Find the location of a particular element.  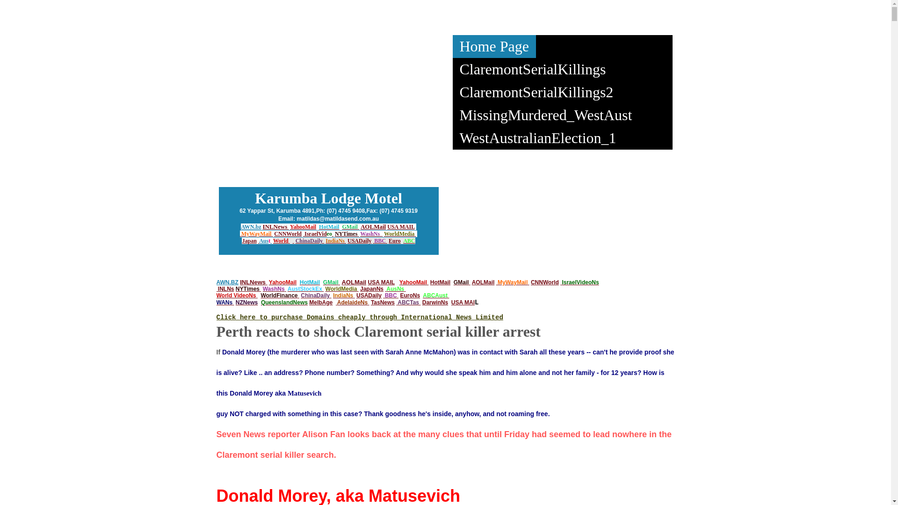

  is located at coordinates (259, 241).